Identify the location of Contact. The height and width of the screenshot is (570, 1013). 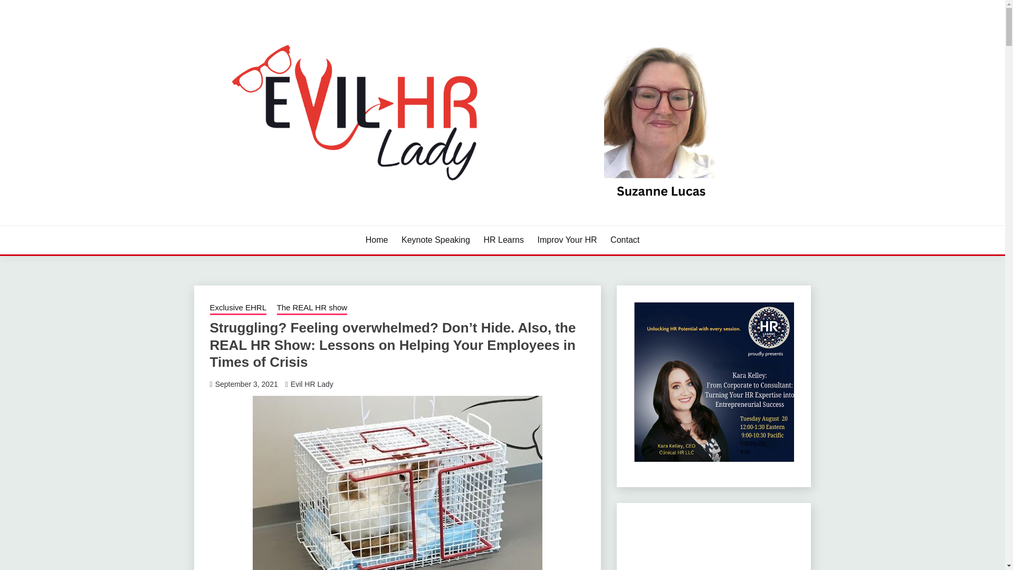
(625, 240).